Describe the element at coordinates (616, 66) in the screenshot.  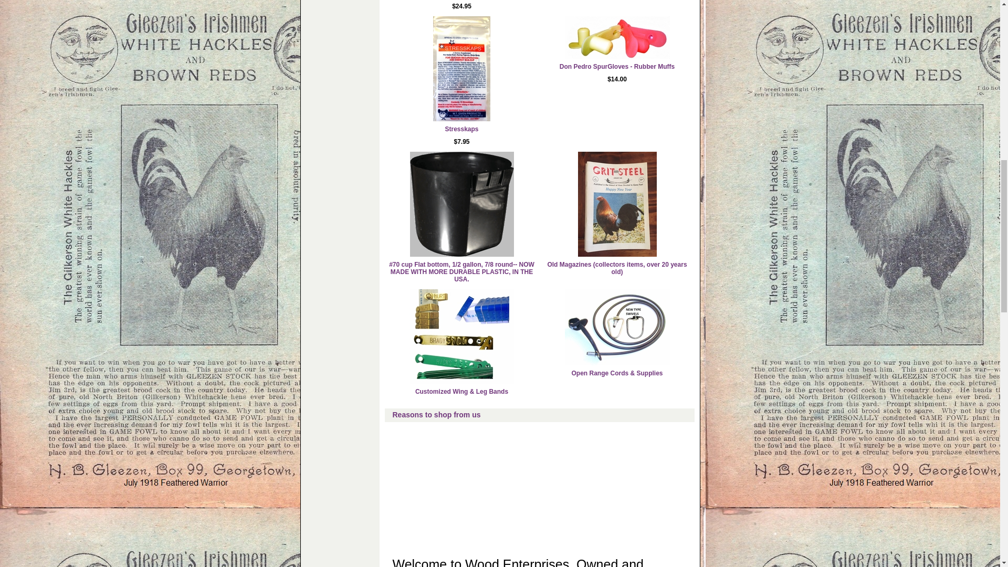
I see `Don Pedro SpurGloves - Rubber Muffs` at that location.